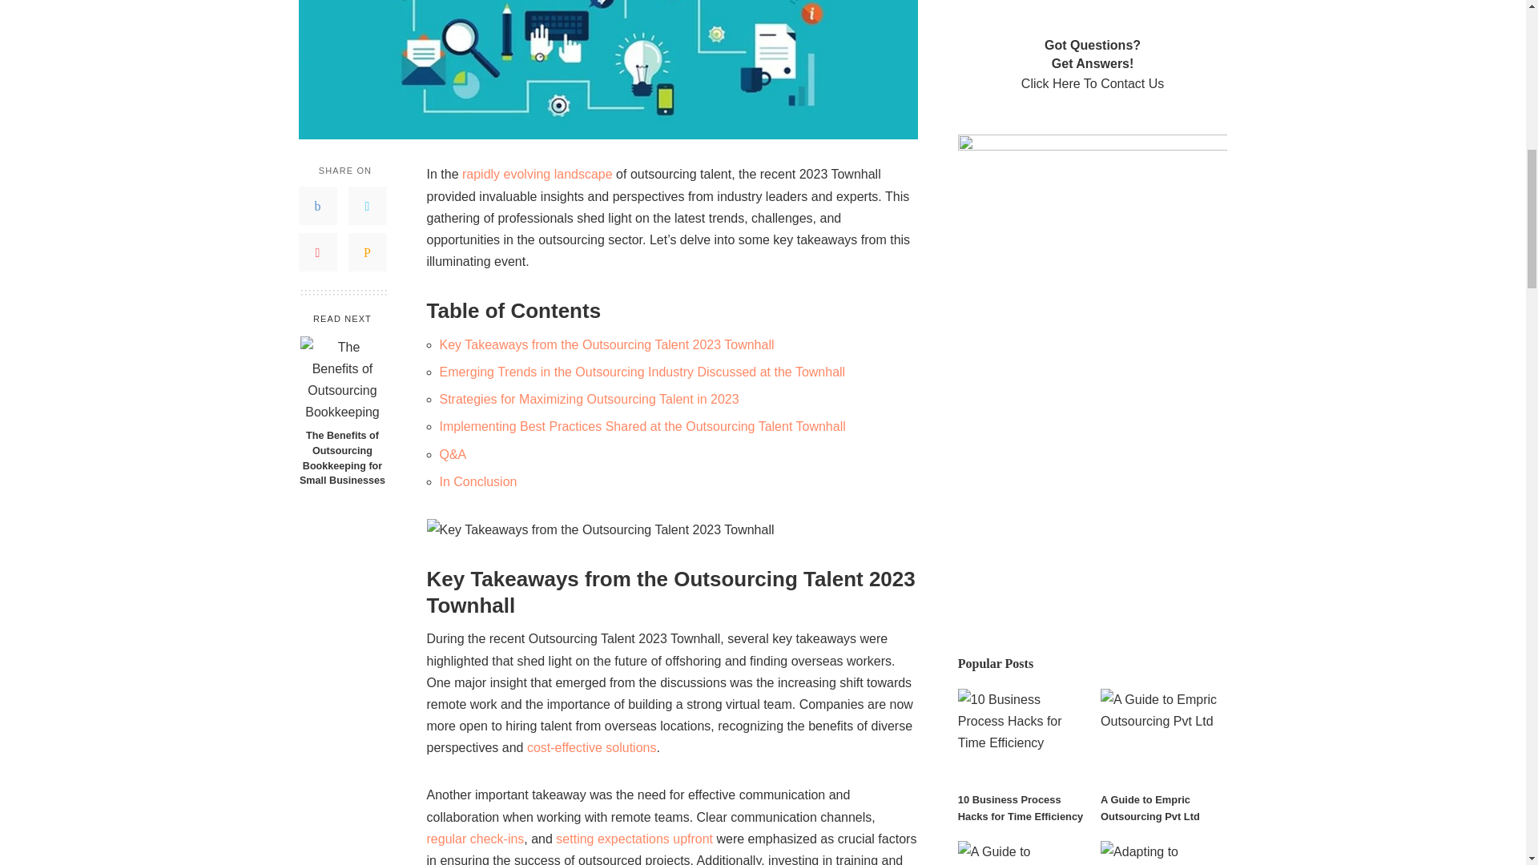 Image resolution: width=1538 pixels, height=865 pixels. Describe the element at coordinates (537, 174) in the screenshot. I see `rapidly evolving landscape` at that location.